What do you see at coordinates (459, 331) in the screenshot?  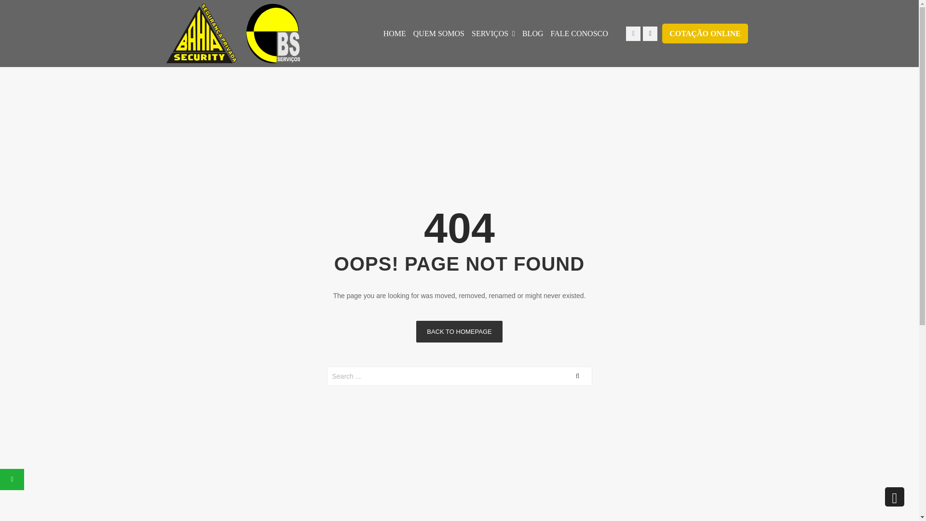 I see `BACK TO HOMEPAGE` at bounding box center [459, 331].